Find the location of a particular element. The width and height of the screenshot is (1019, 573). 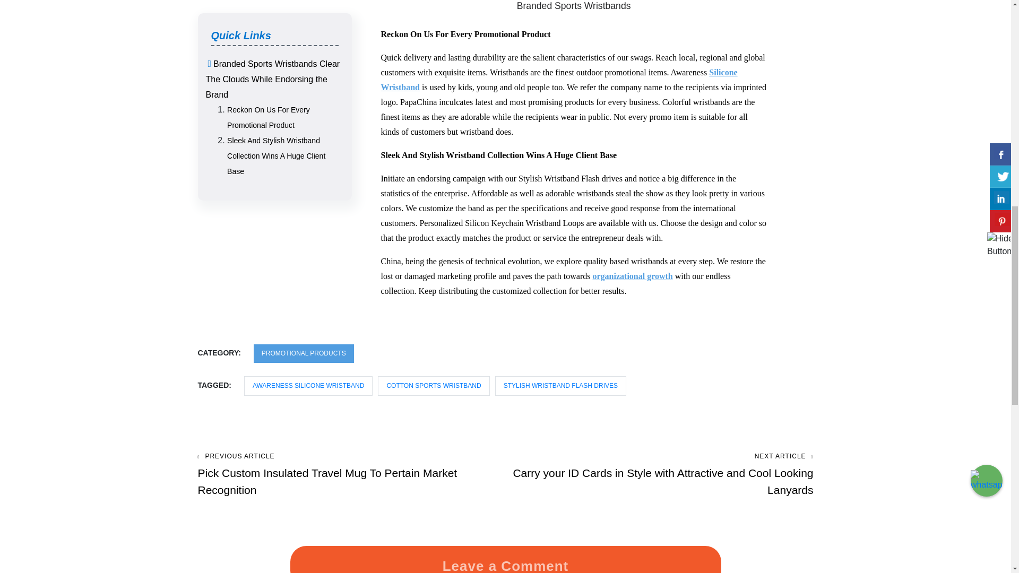

Silicone Wristband is located at coordinates (559, 96).